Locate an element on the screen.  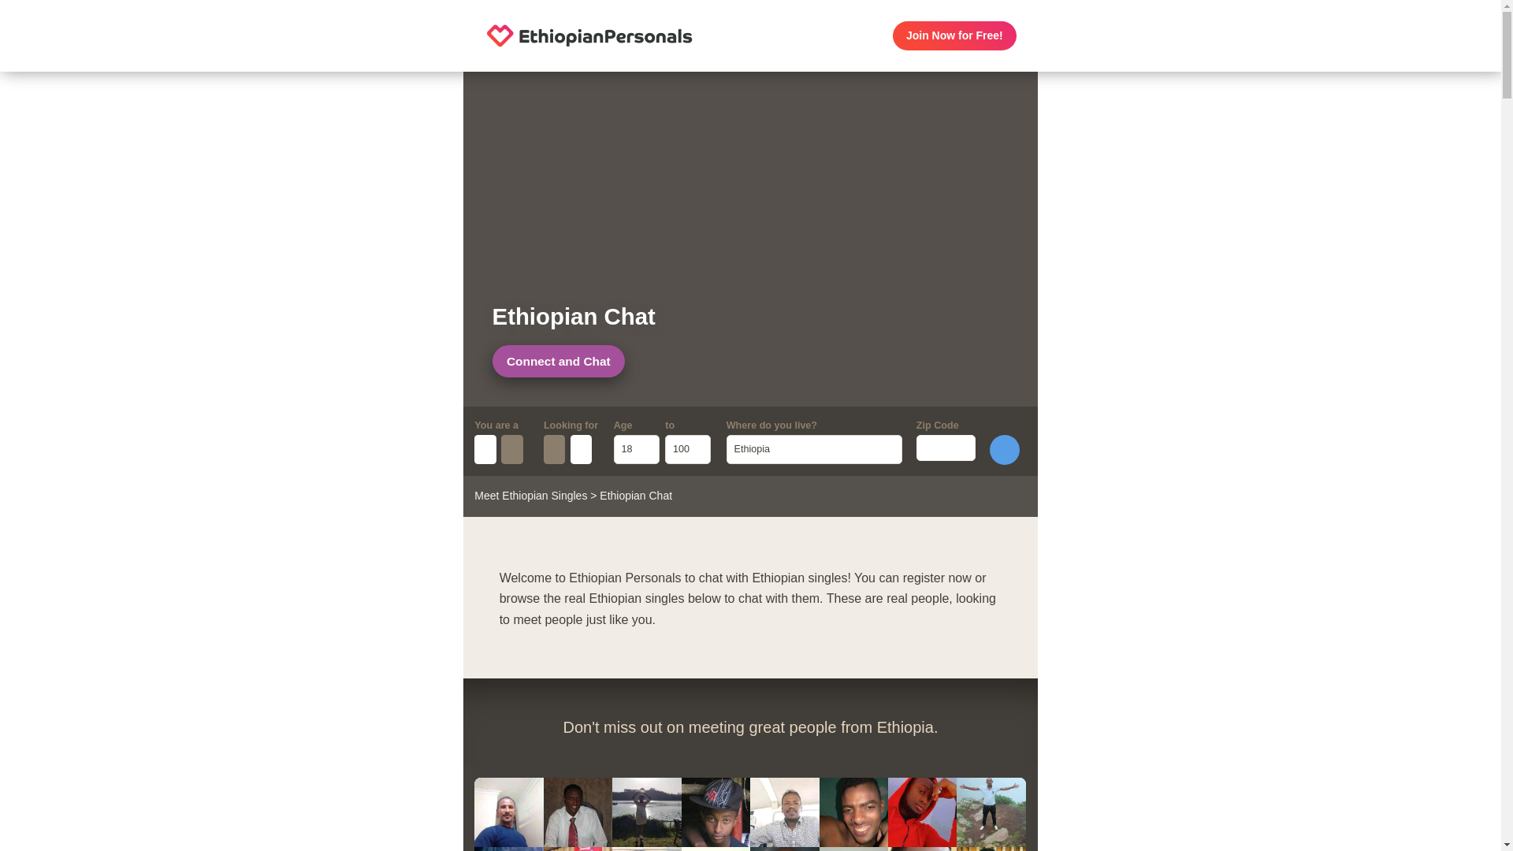
Single Ethiopian man in Adama, Oromia, Ethiopia is located at coordinates (854, 812).